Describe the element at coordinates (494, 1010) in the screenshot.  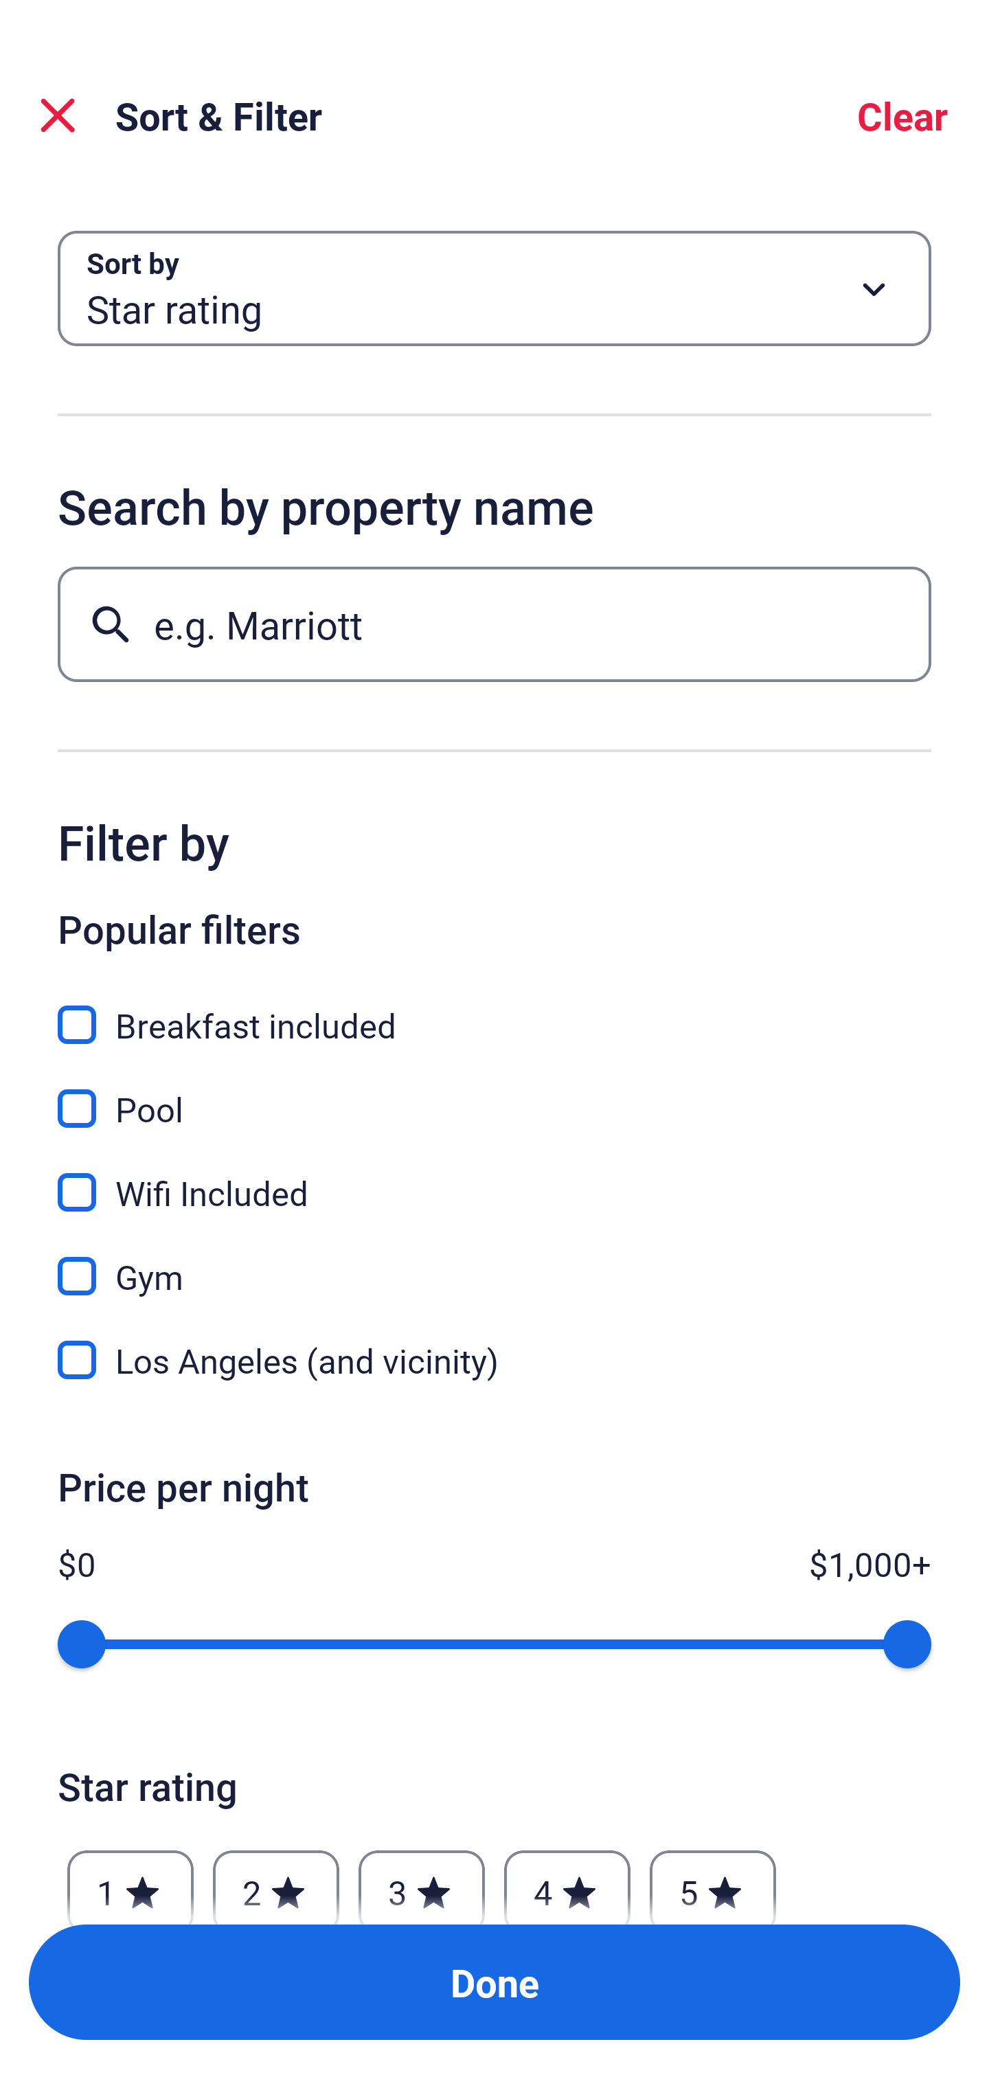
I see `Breakfast included, Breakfast included` at that location.